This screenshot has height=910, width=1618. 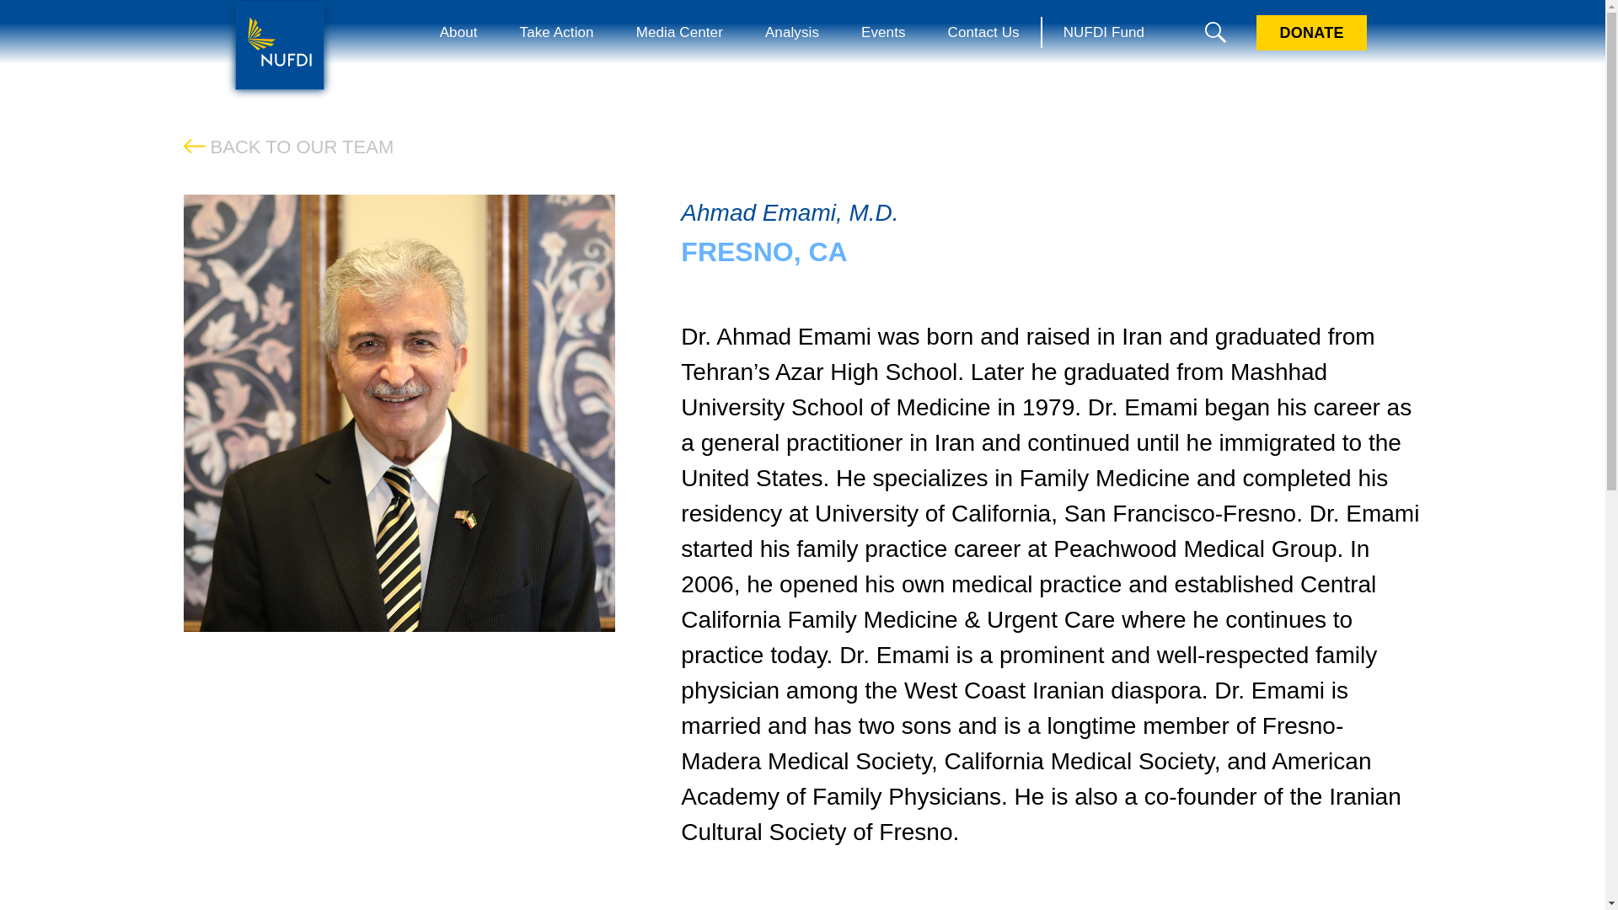 I want to click on Analysis, so click(x=792, y=32).